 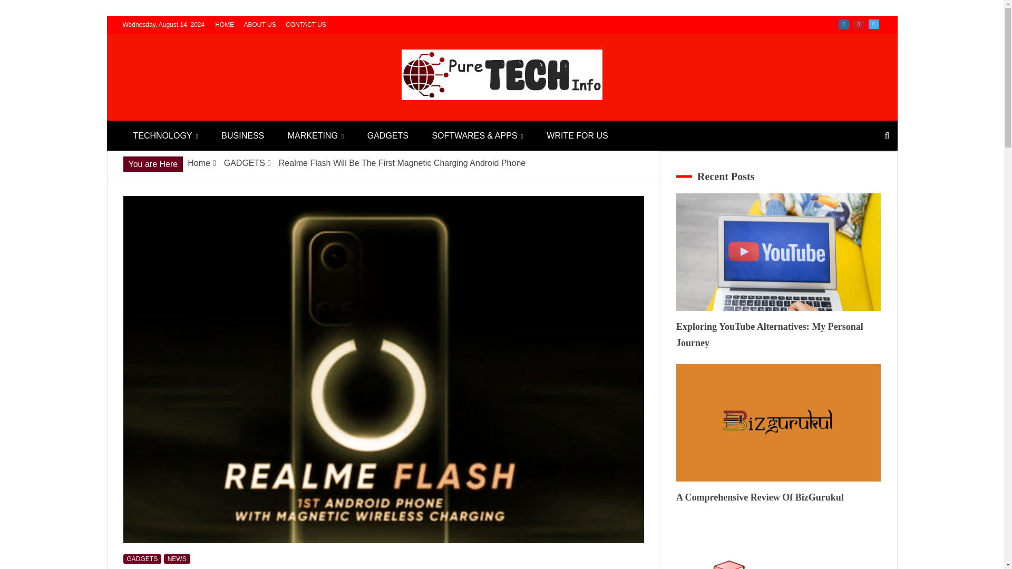 What do you see at coordinates (224, 24) in the screenshot?
I see `HOME` at bounding box center [224, 24].